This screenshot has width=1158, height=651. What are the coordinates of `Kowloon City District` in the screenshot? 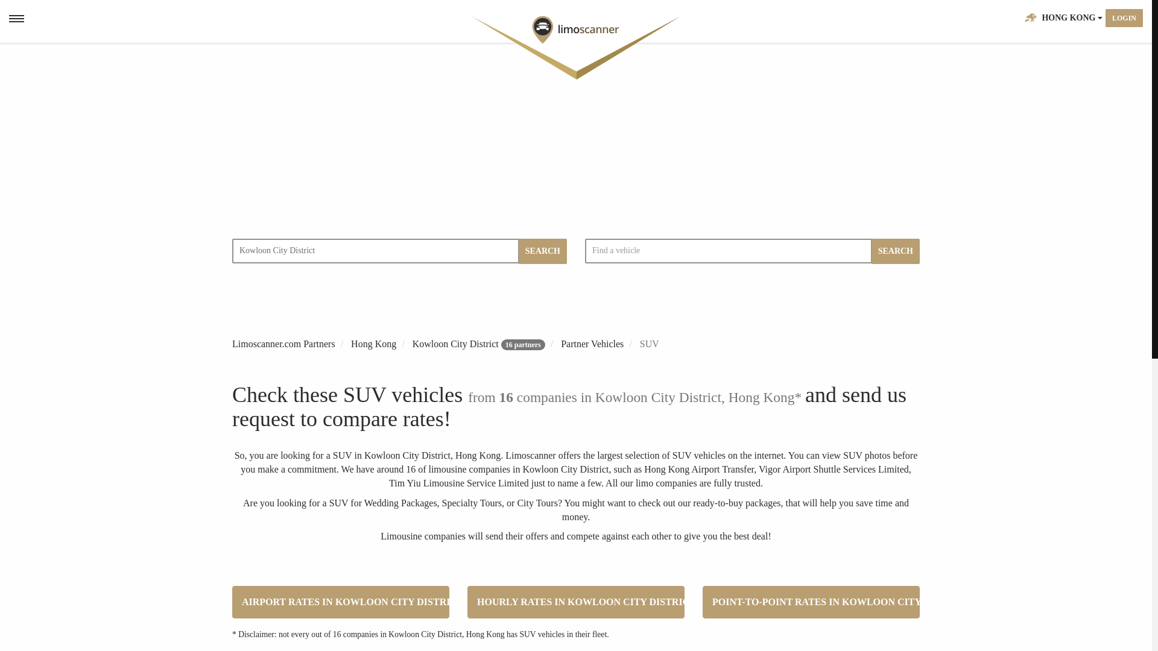 It's located at (375, 251).